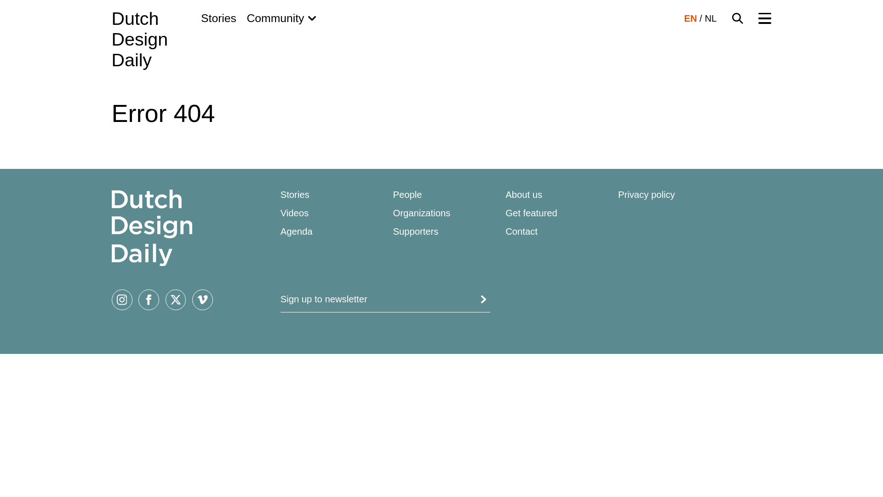 This screenshot has height=497, width=883. Describe the element at coordinates (690, 18) in the screenshot. I see `EN` at that location.